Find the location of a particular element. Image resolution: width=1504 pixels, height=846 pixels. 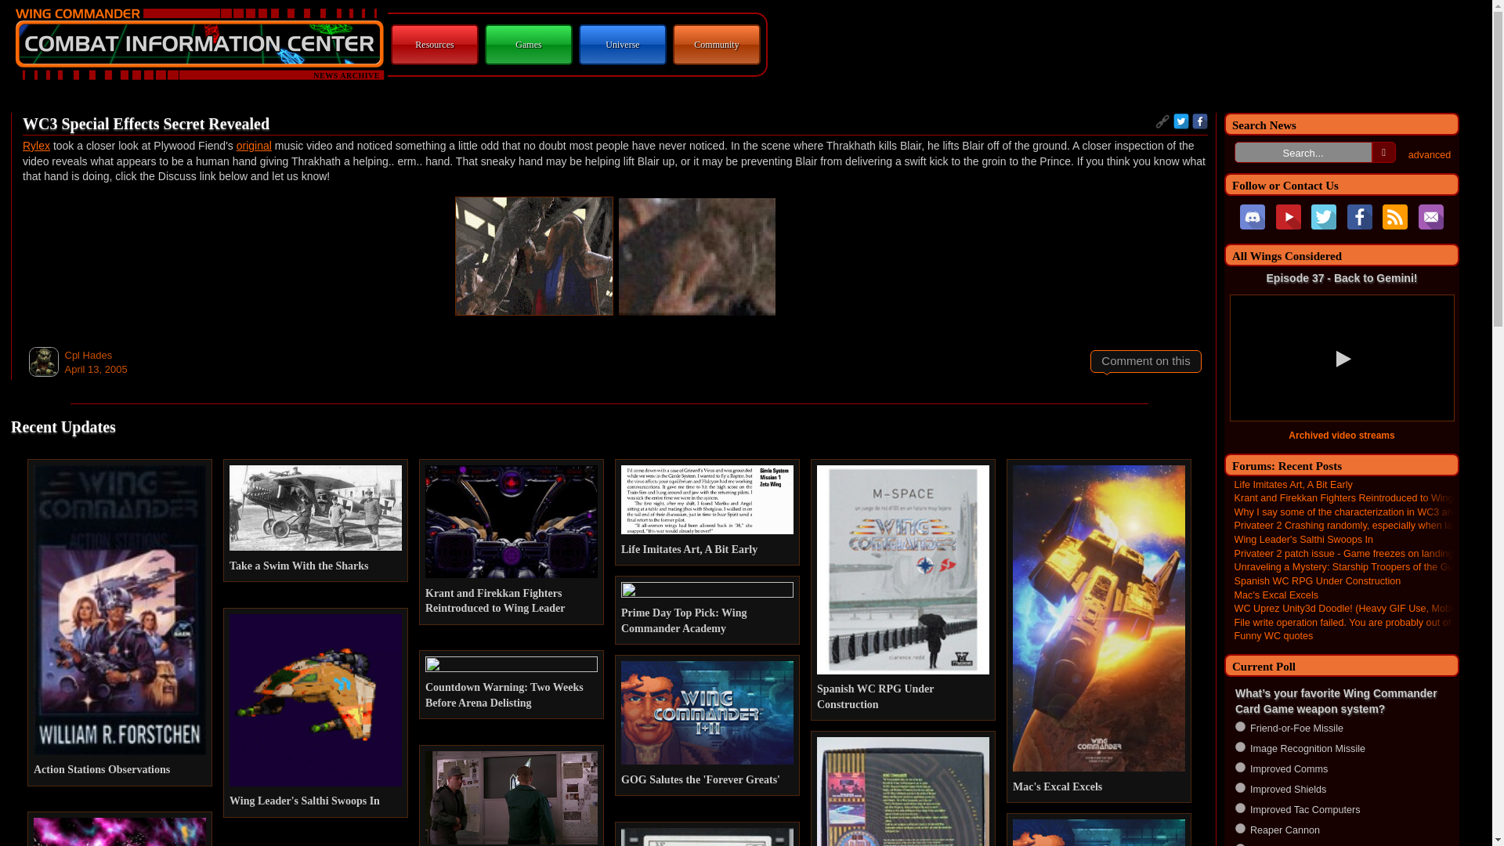

Share on Facebook is located at coordinates (1200, 121).